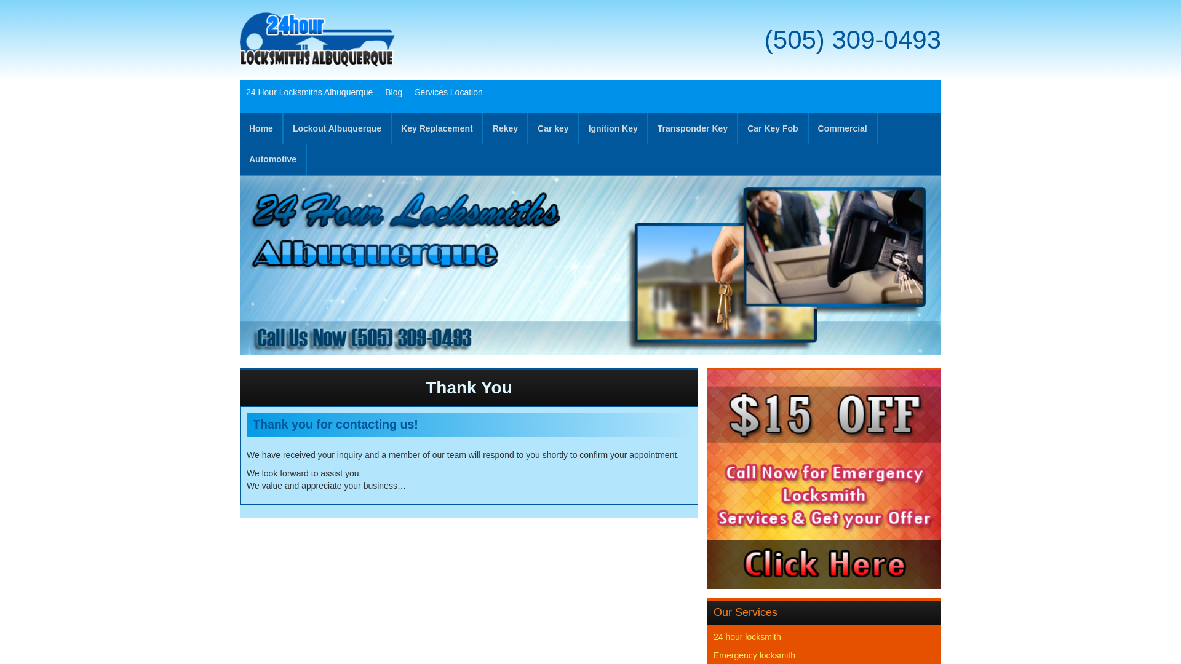  Describe the element at coordinates (309, 92) in the screenshot. I see `24 Hour Locksmiths Albuquerque` at that location.